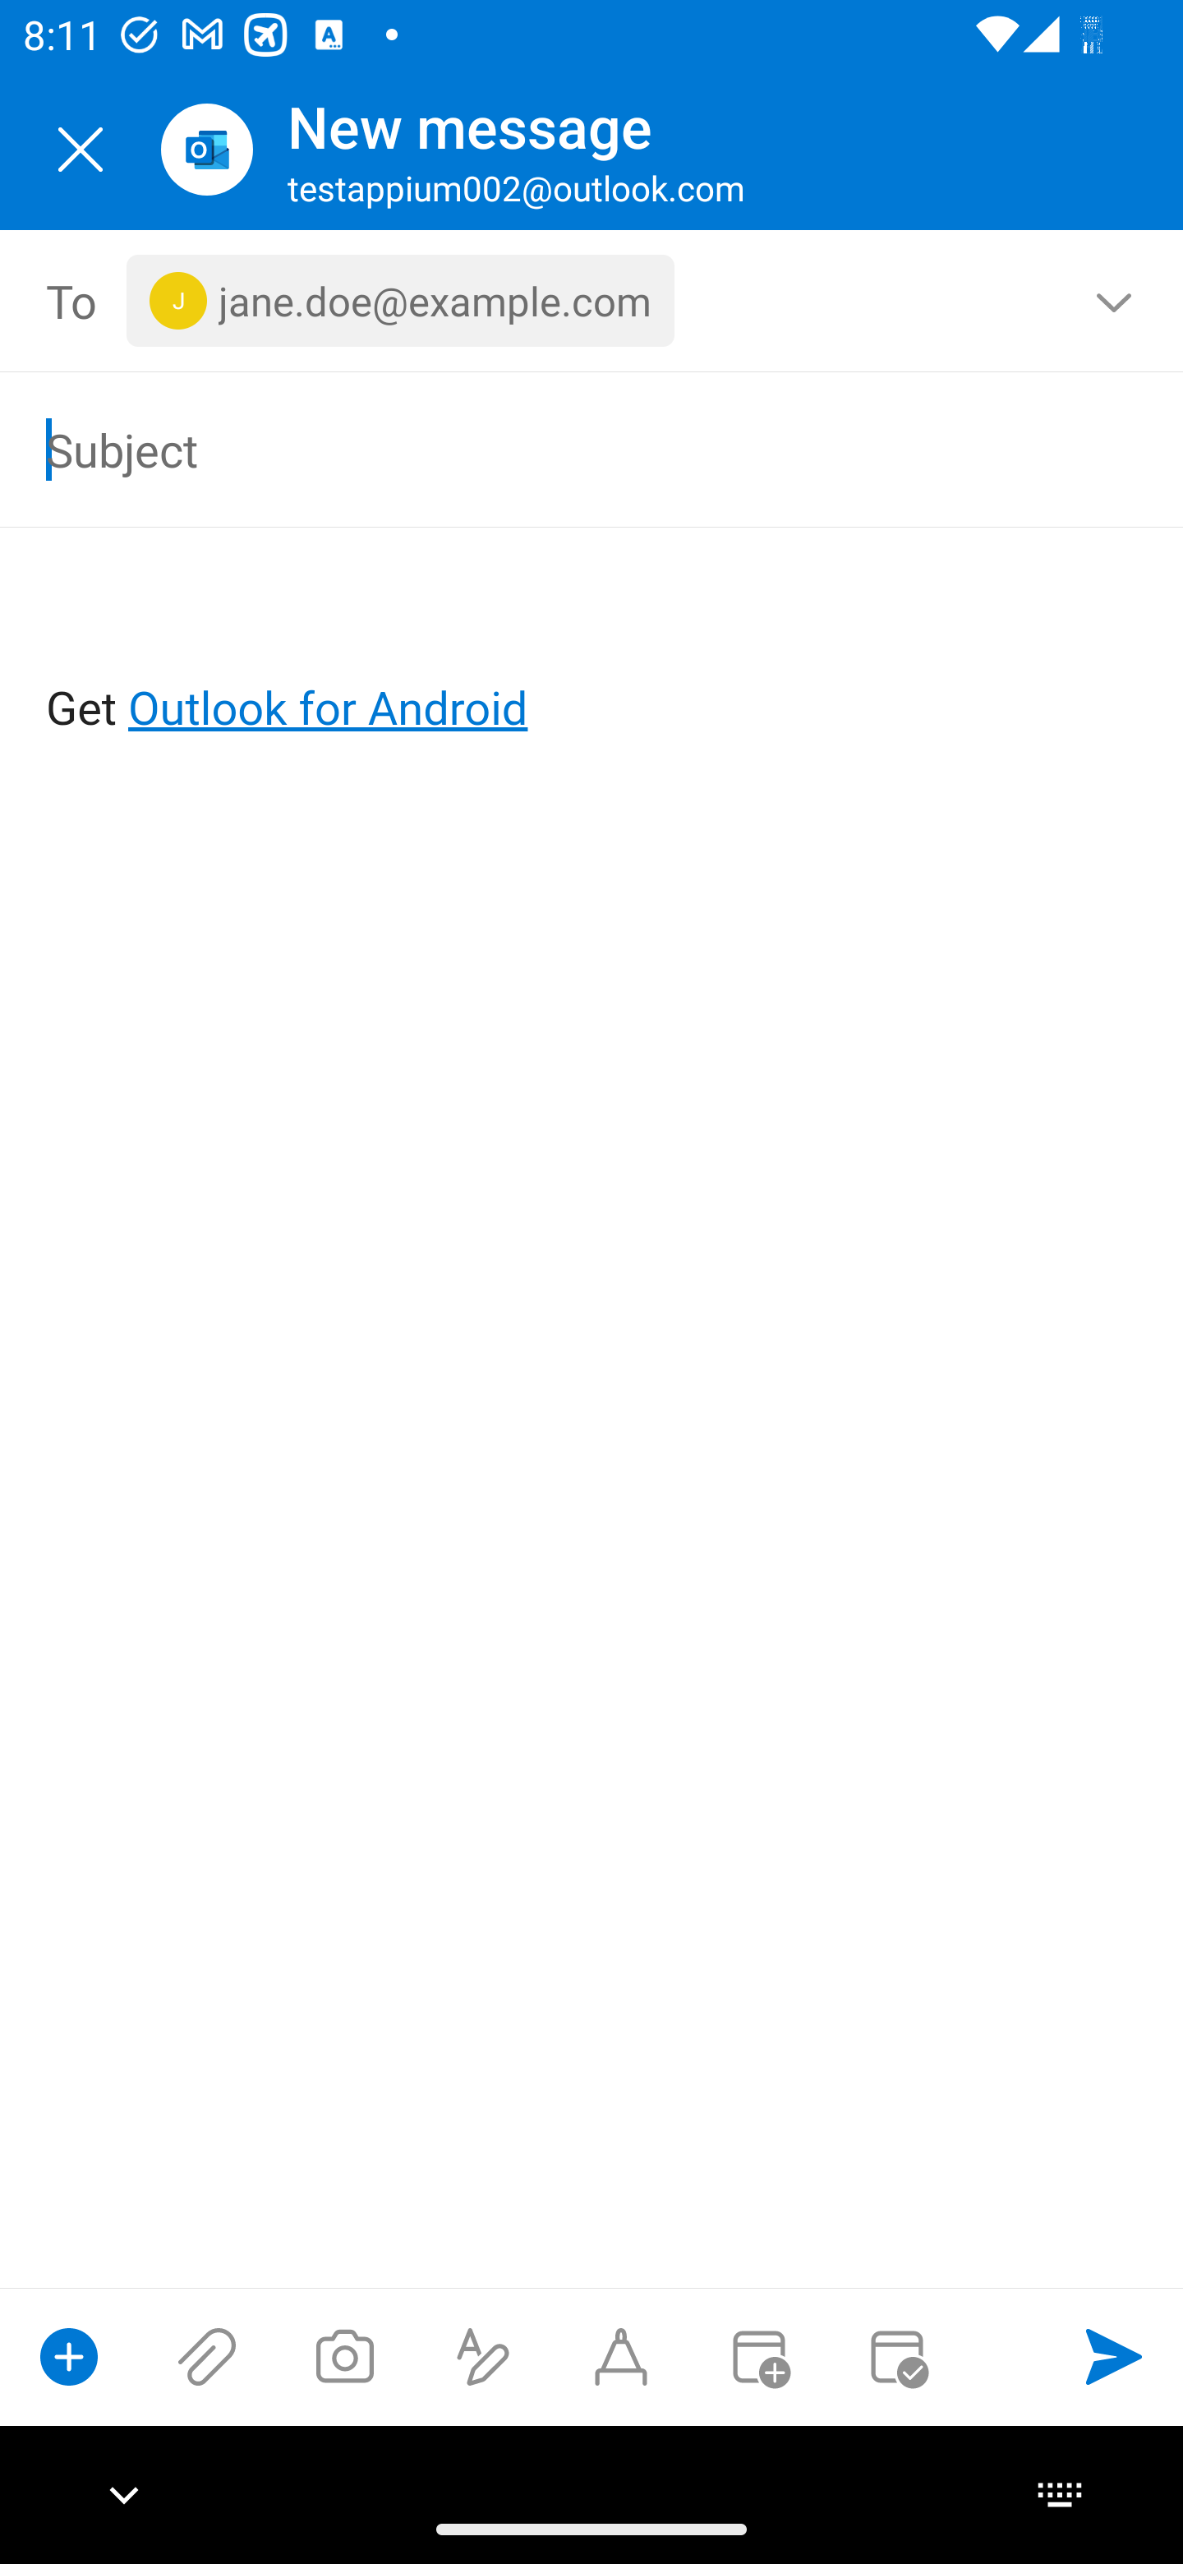 The width and height of the screenshot is (1183, 2564). What do you see at coordinates (1114, 2356) in the screenshot?
I see `Send` at bounding box center [1114, 2356].